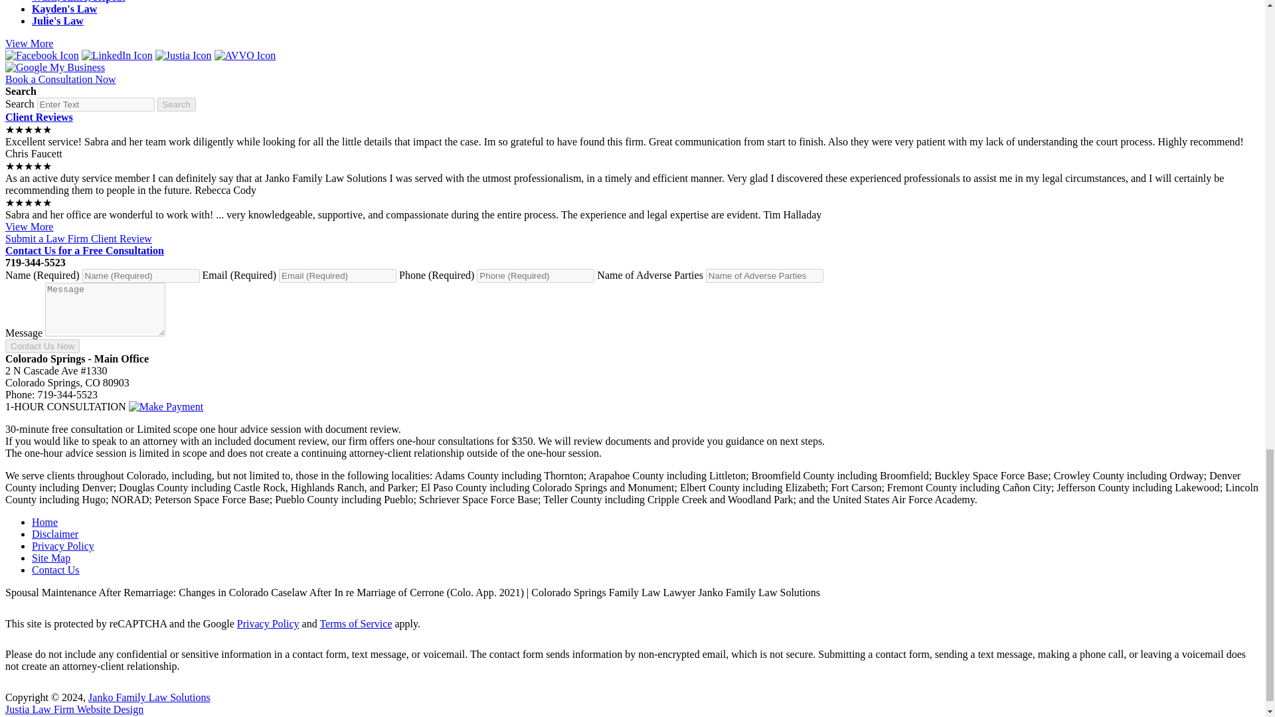  What do you see at coordinates (245, 54) in the screenshot?
I see `AVVO` at bounding box center [245, 54].